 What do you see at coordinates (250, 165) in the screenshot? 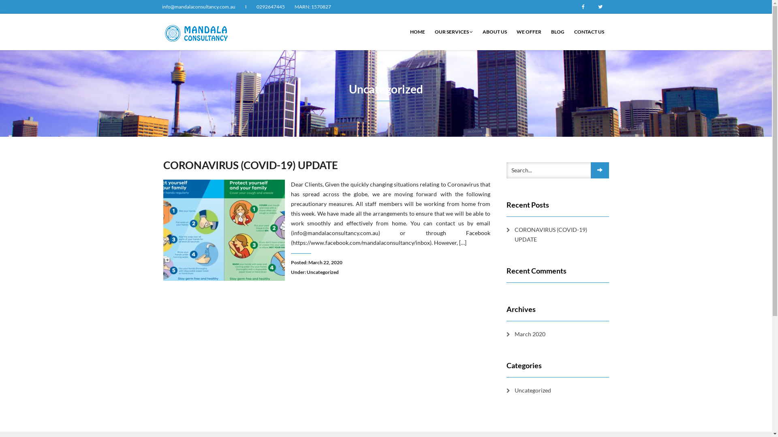
I see `CORONAVIRUS (COVID-19) UPDATE` at bounding box center [250, 165].